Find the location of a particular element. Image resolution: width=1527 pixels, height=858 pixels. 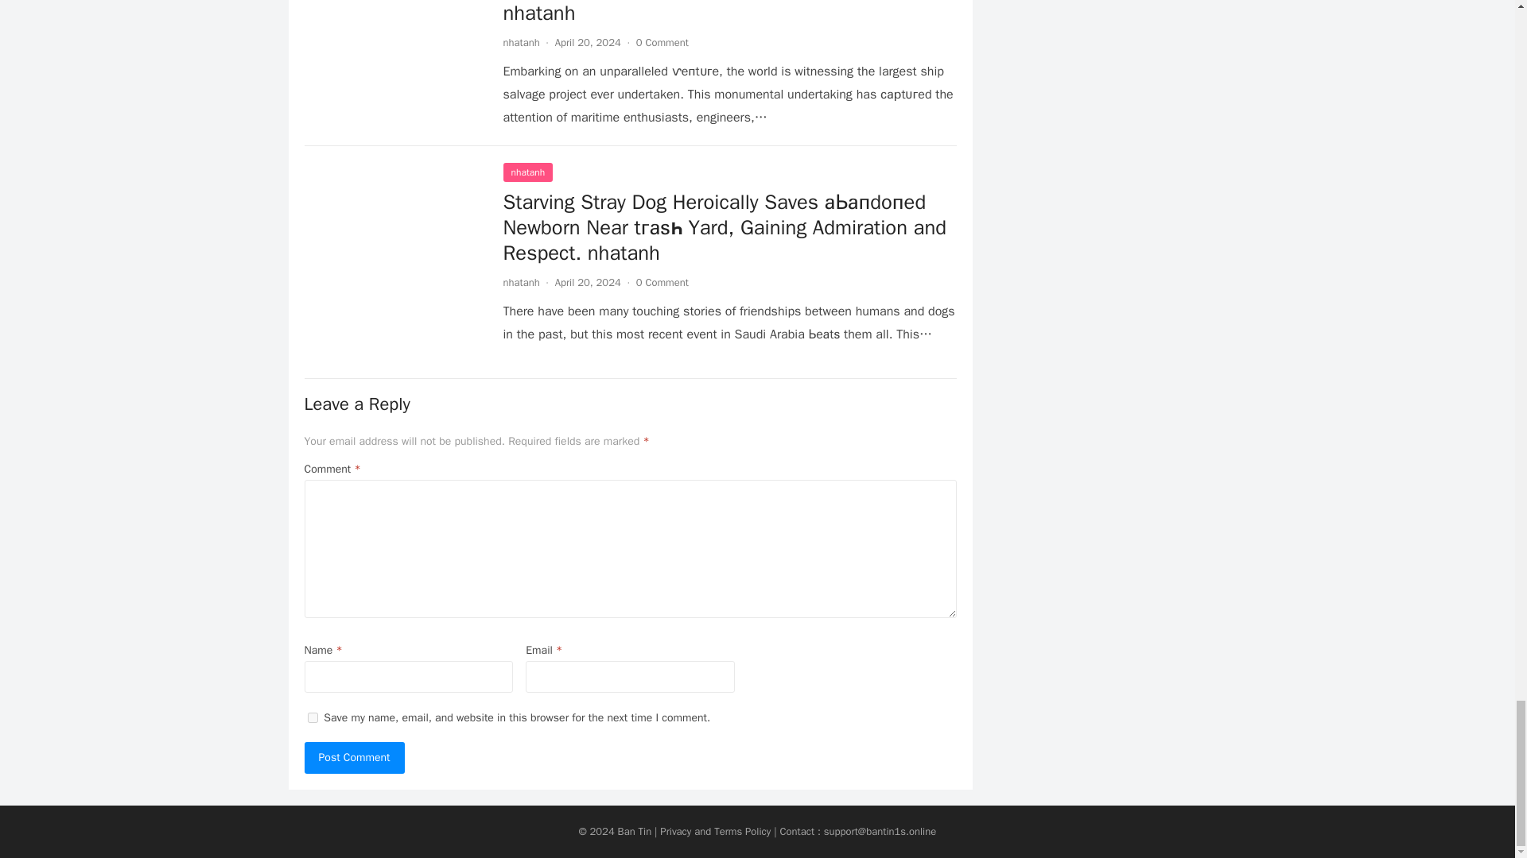

Posts by nhatanh is located at coordinates (520, 42).